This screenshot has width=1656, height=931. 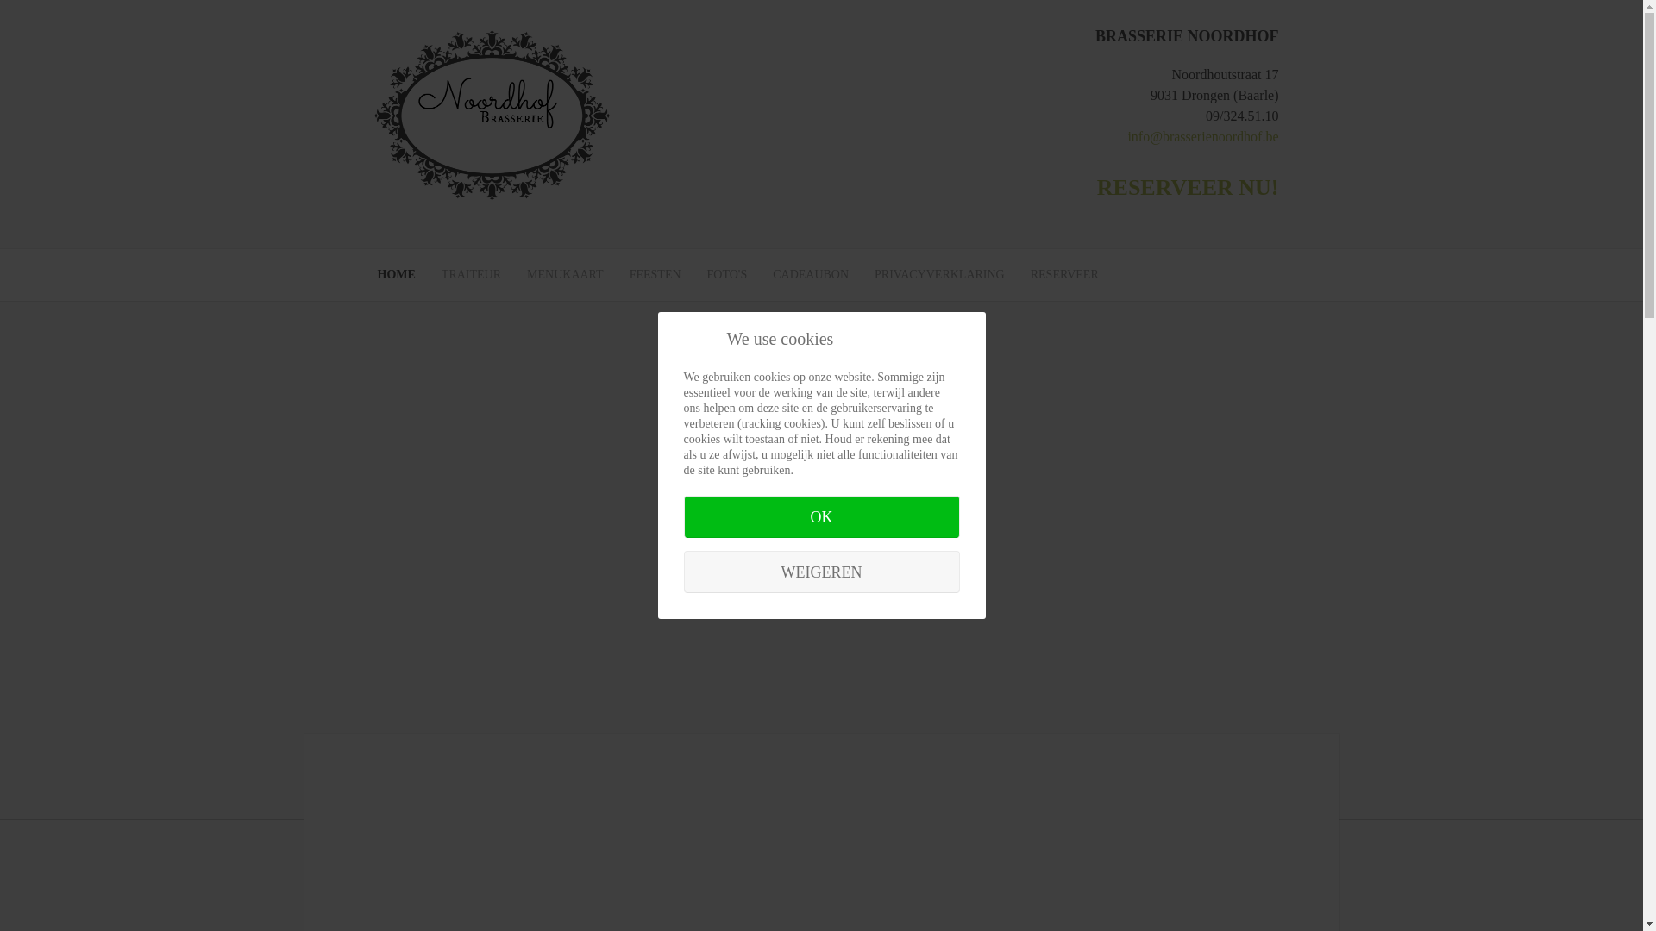 What do you see at coordinates (1064, 274) in the screenshot?
I see `RESERVEER` at bounding box center [1064, 274].